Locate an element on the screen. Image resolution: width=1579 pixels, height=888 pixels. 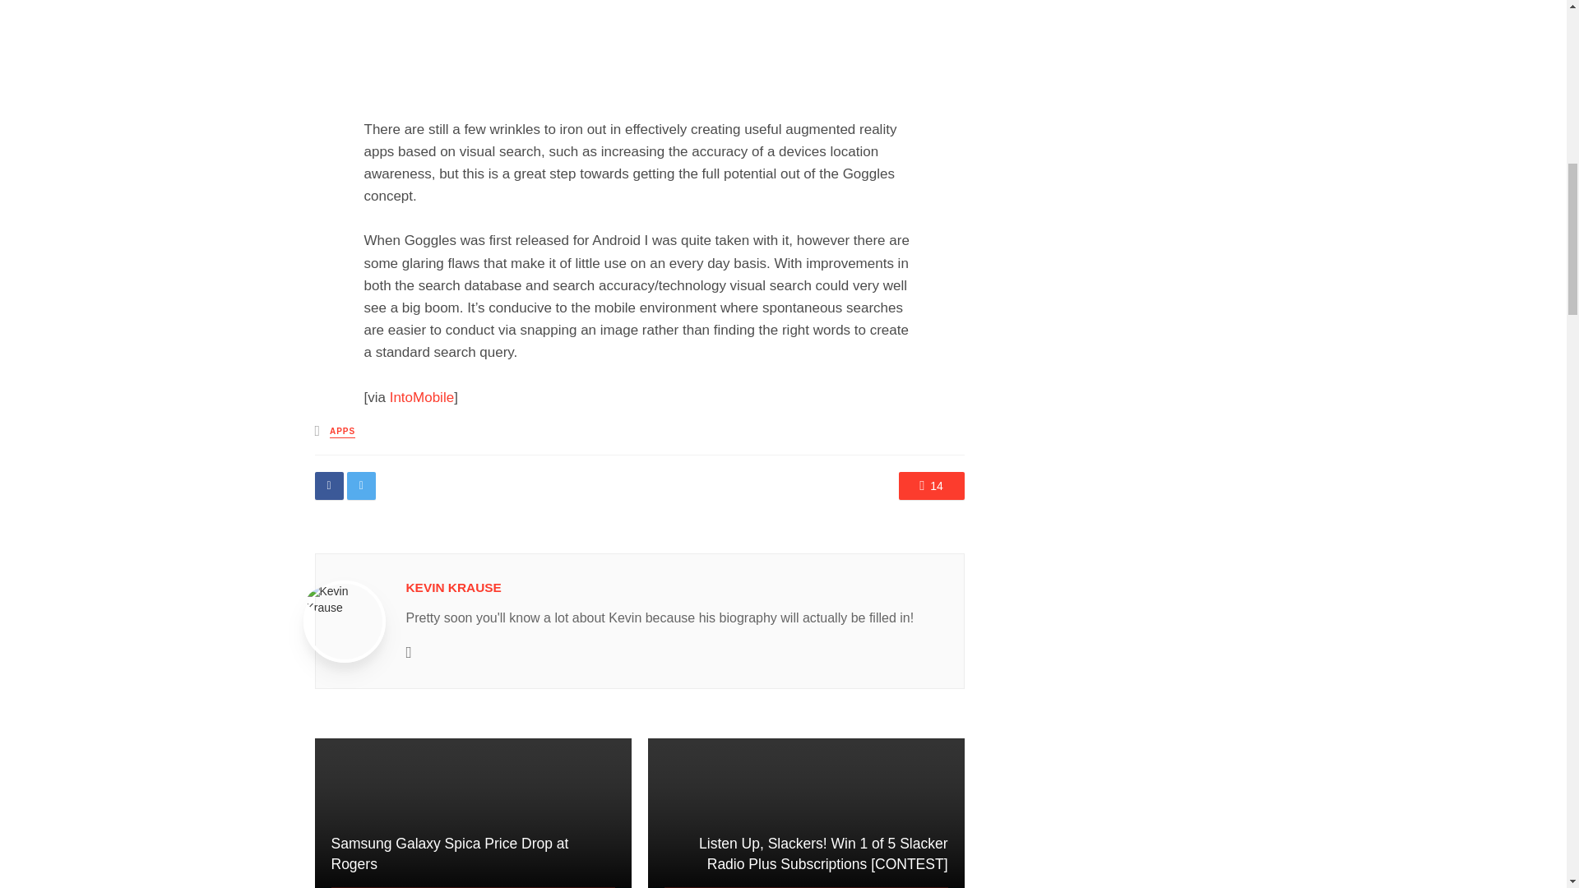
Posts by Kevin Krause is located at coordinates (454, 587).